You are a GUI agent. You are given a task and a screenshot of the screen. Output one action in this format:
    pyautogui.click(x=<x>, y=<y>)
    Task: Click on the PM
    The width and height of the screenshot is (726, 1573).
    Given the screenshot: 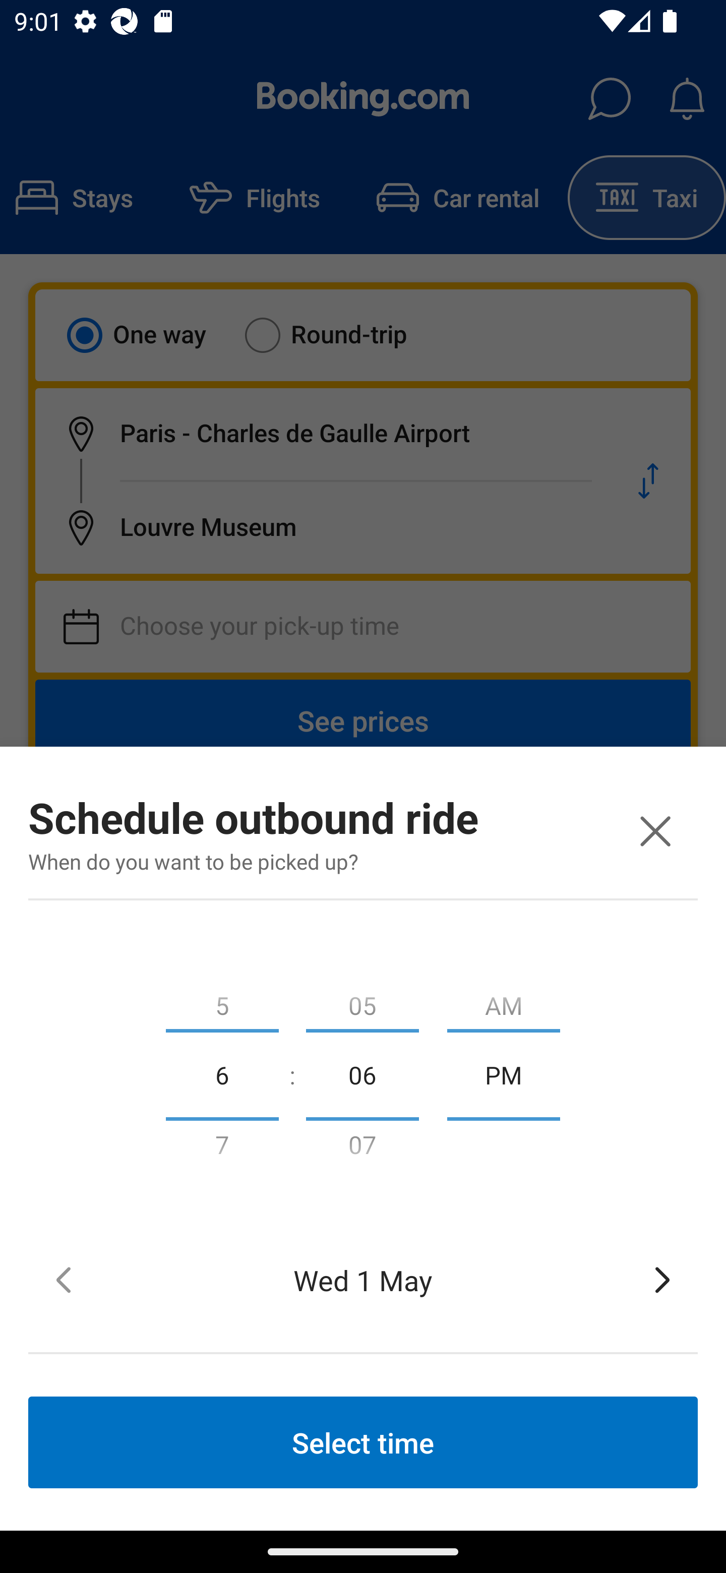 What is the action you would take?
    pyautogui.click(x=504, y=1074)
    